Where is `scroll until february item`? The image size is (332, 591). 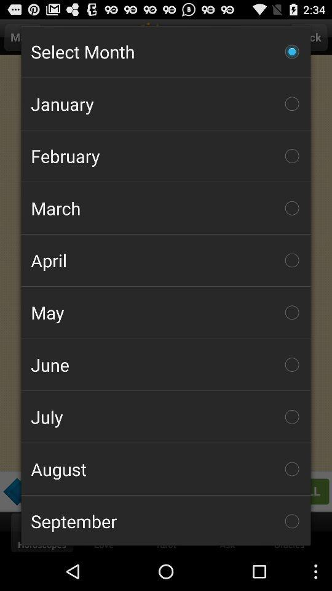
scroll until february item is located at coordinates (166, 156).